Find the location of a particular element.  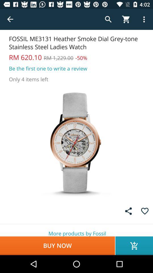

select the third icon which is at top right corner is located at coordinates (144, 19).